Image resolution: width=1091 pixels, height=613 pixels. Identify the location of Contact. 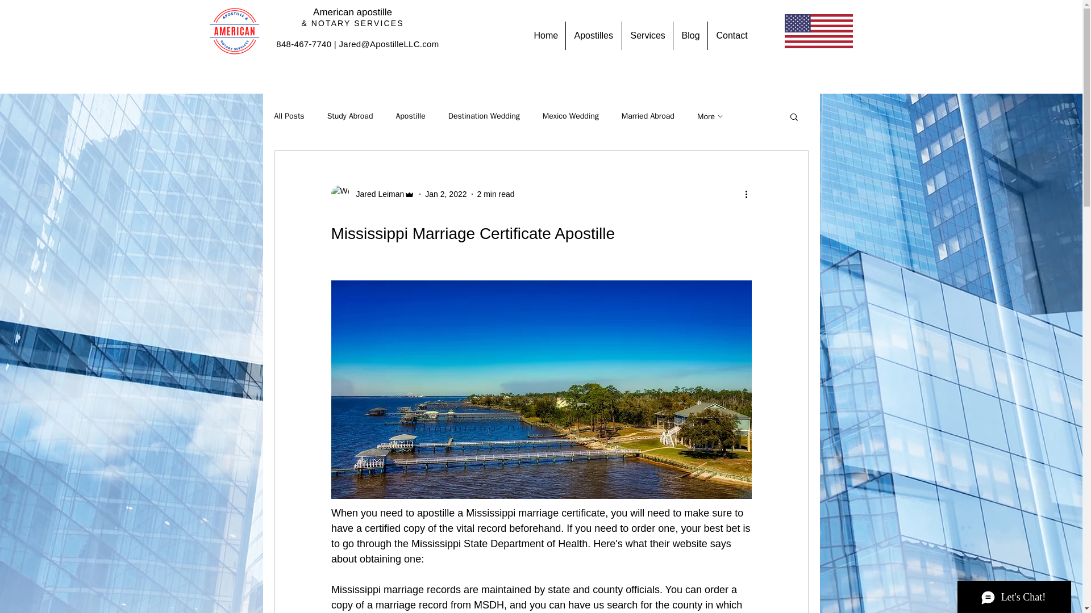
(731, 35).